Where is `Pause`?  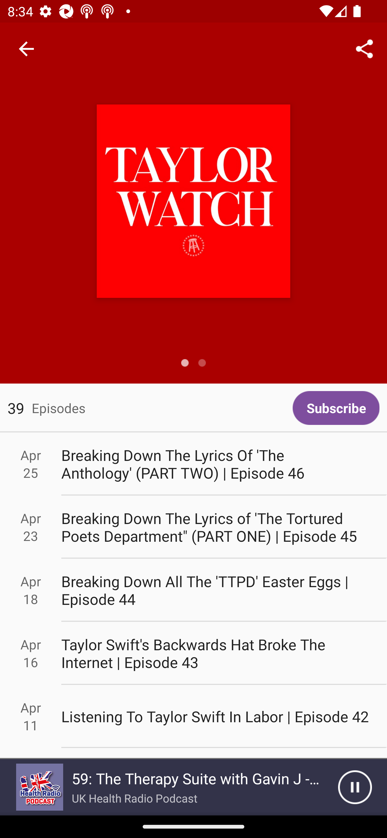
Pause is located at coordinates (355, 787).